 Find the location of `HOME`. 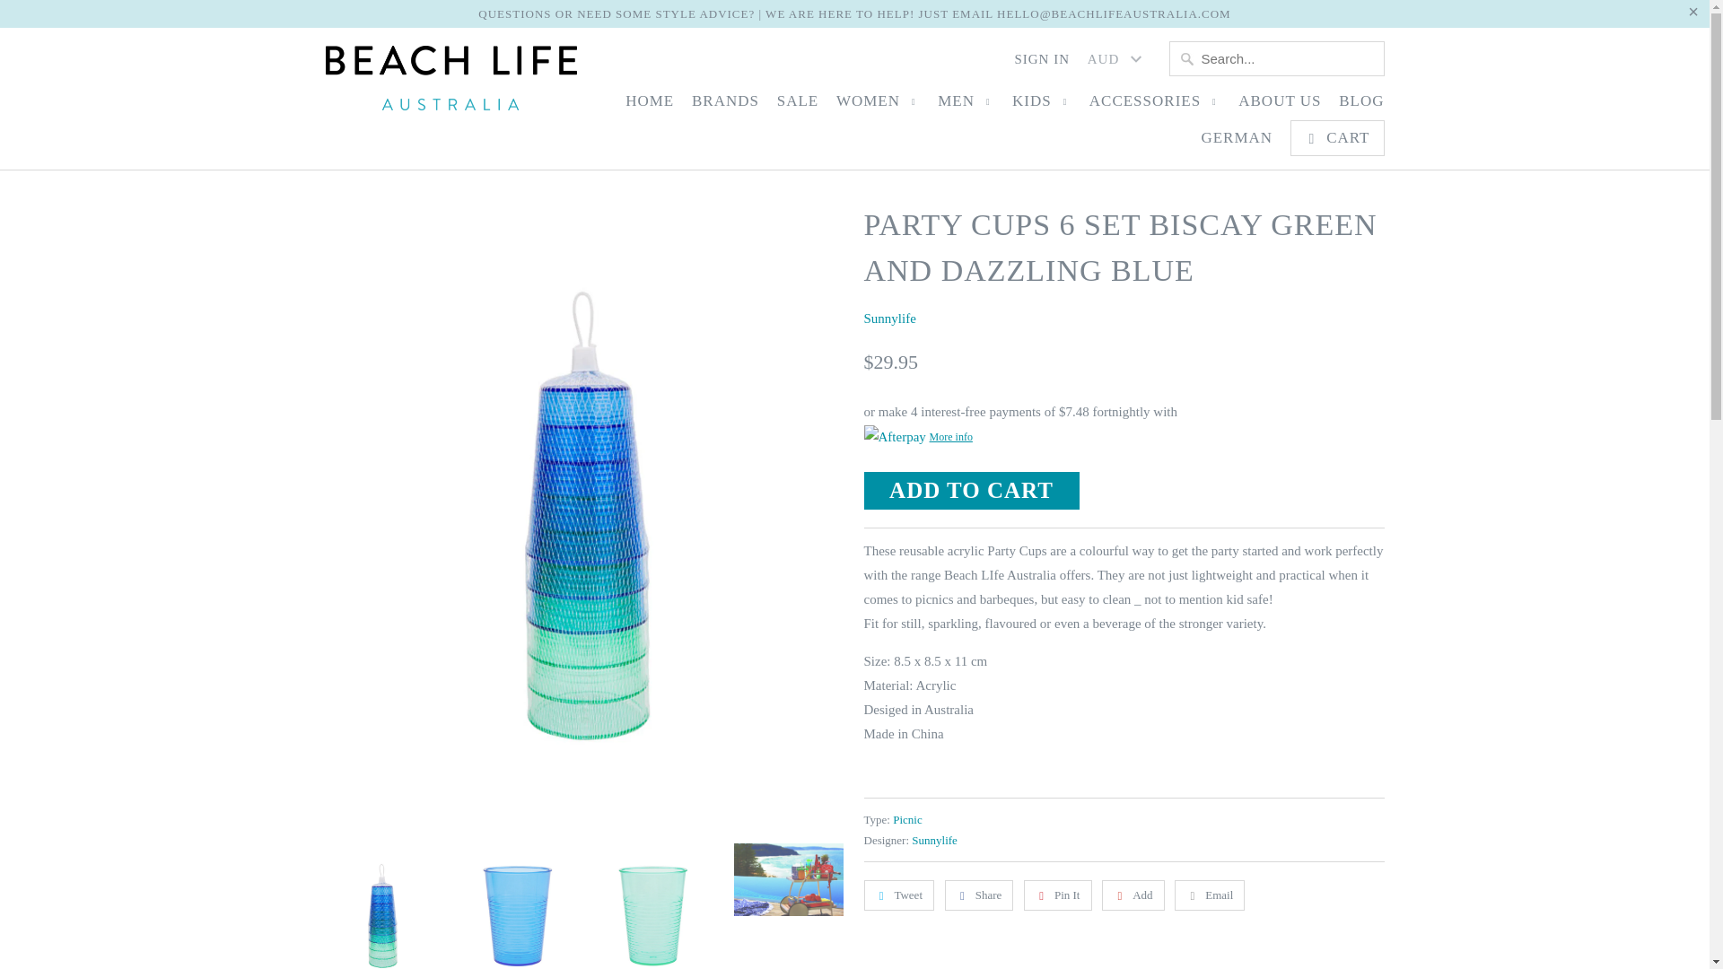

HOME is located at coordinates (649, 105).